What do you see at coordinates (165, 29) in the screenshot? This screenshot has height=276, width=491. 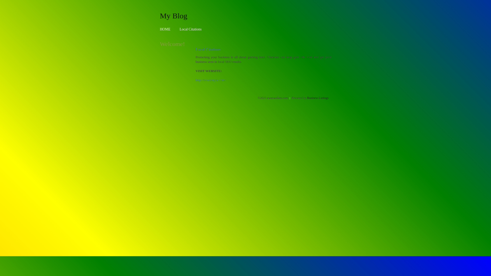 I see `HOME` at bounding box center [165, 29].